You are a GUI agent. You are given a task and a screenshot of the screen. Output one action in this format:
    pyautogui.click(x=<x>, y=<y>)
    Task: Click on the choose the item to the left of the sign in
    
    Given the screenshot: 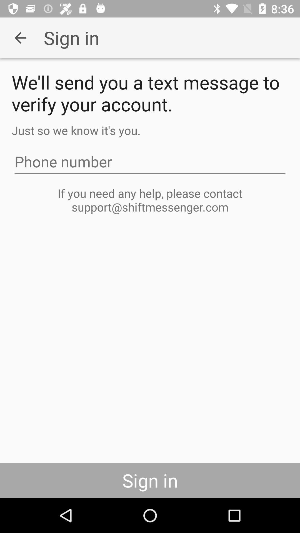 What is the action you would take?
    pyautogui.click(x=20, y=38)
    